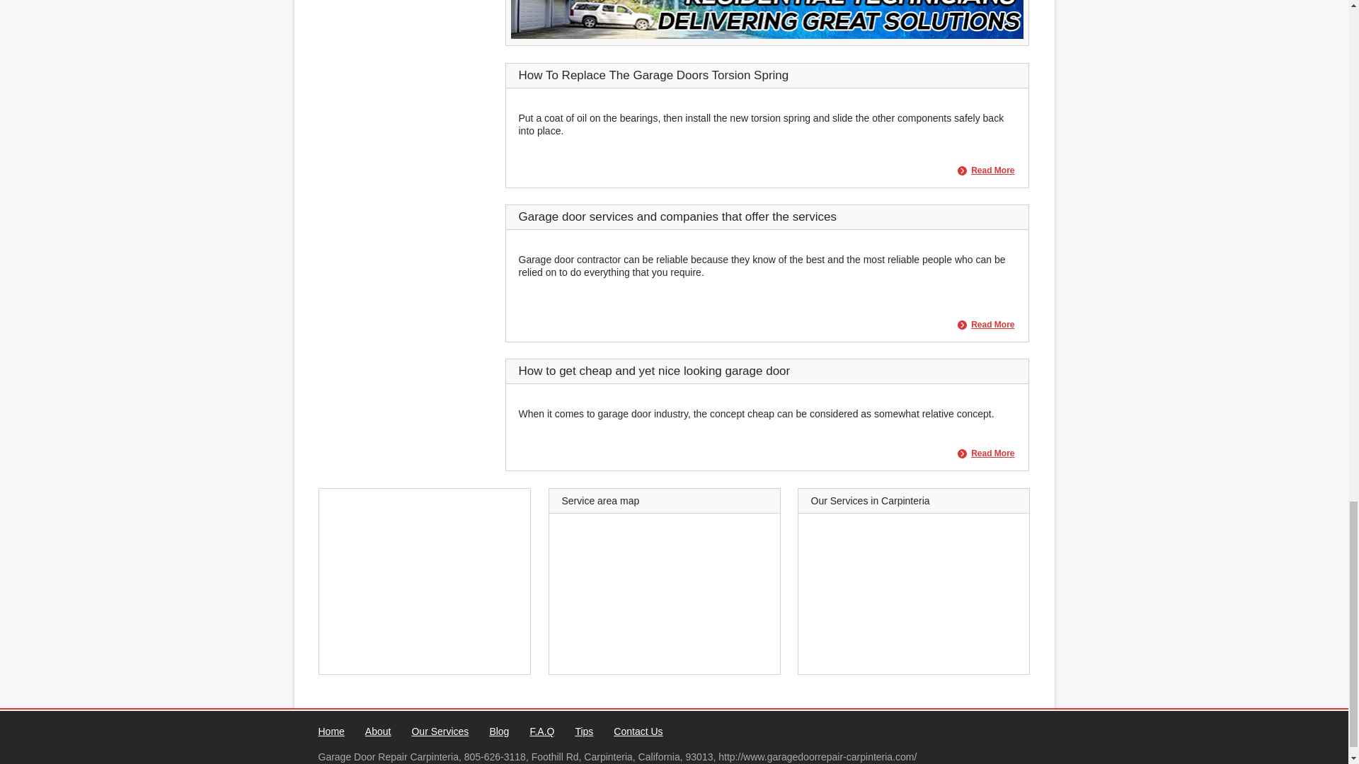 This screenshot has height=764, width=1359. Describe the element at coordinates (440, 731) in the screenshot. I see `Our Services` at that location.